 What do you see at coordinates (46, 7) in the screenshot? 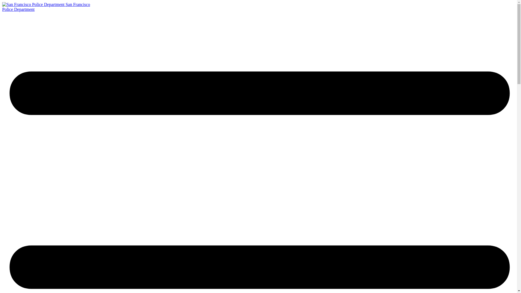
I see `Home` at bounding box center [46, 7].